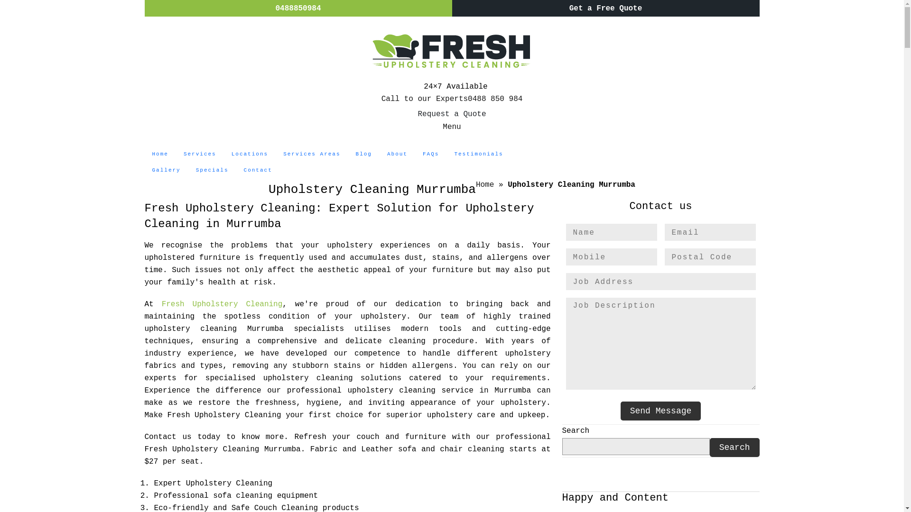 The image size is (911, 512). Describe the element at coordinates (605, 9) in the screenshot. I see `Get a Free Quote` at that location.